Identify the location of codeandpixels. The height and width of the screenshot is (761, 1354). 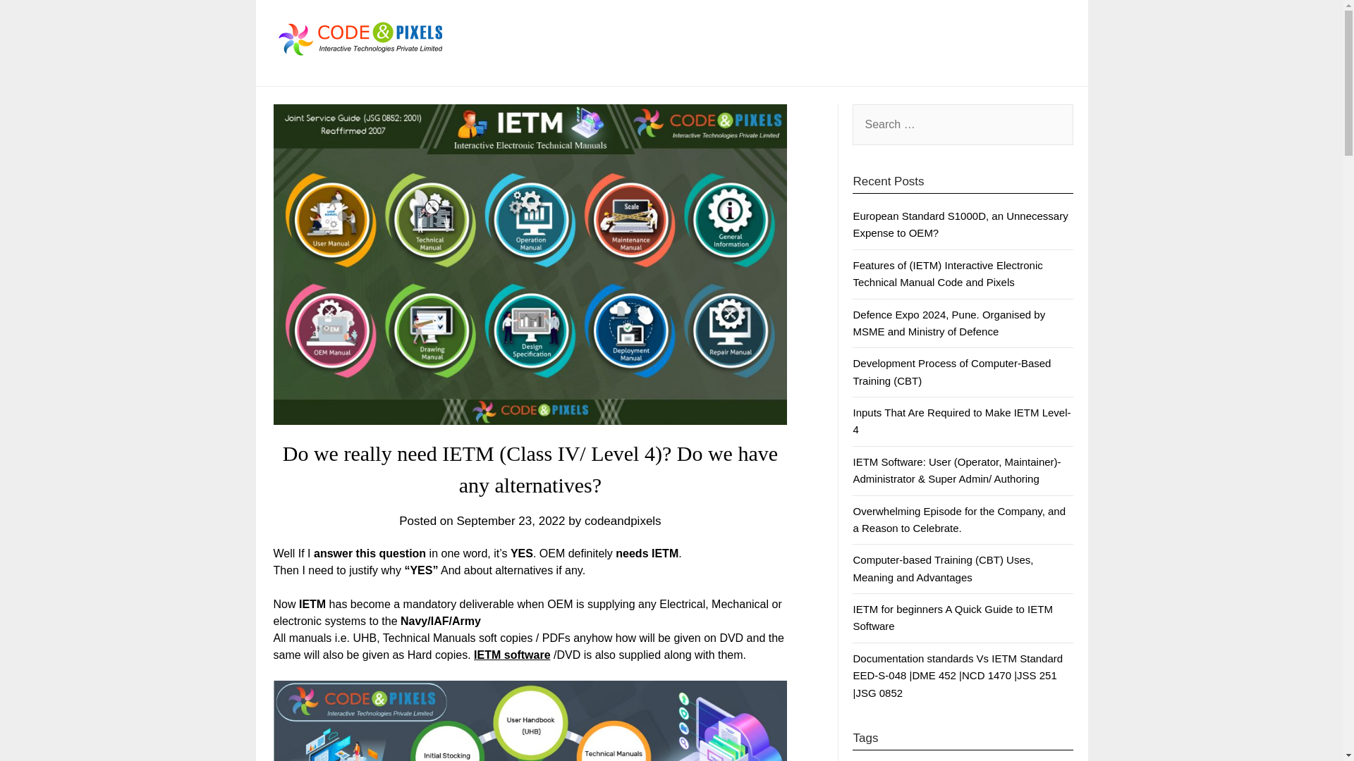
(623, 521).